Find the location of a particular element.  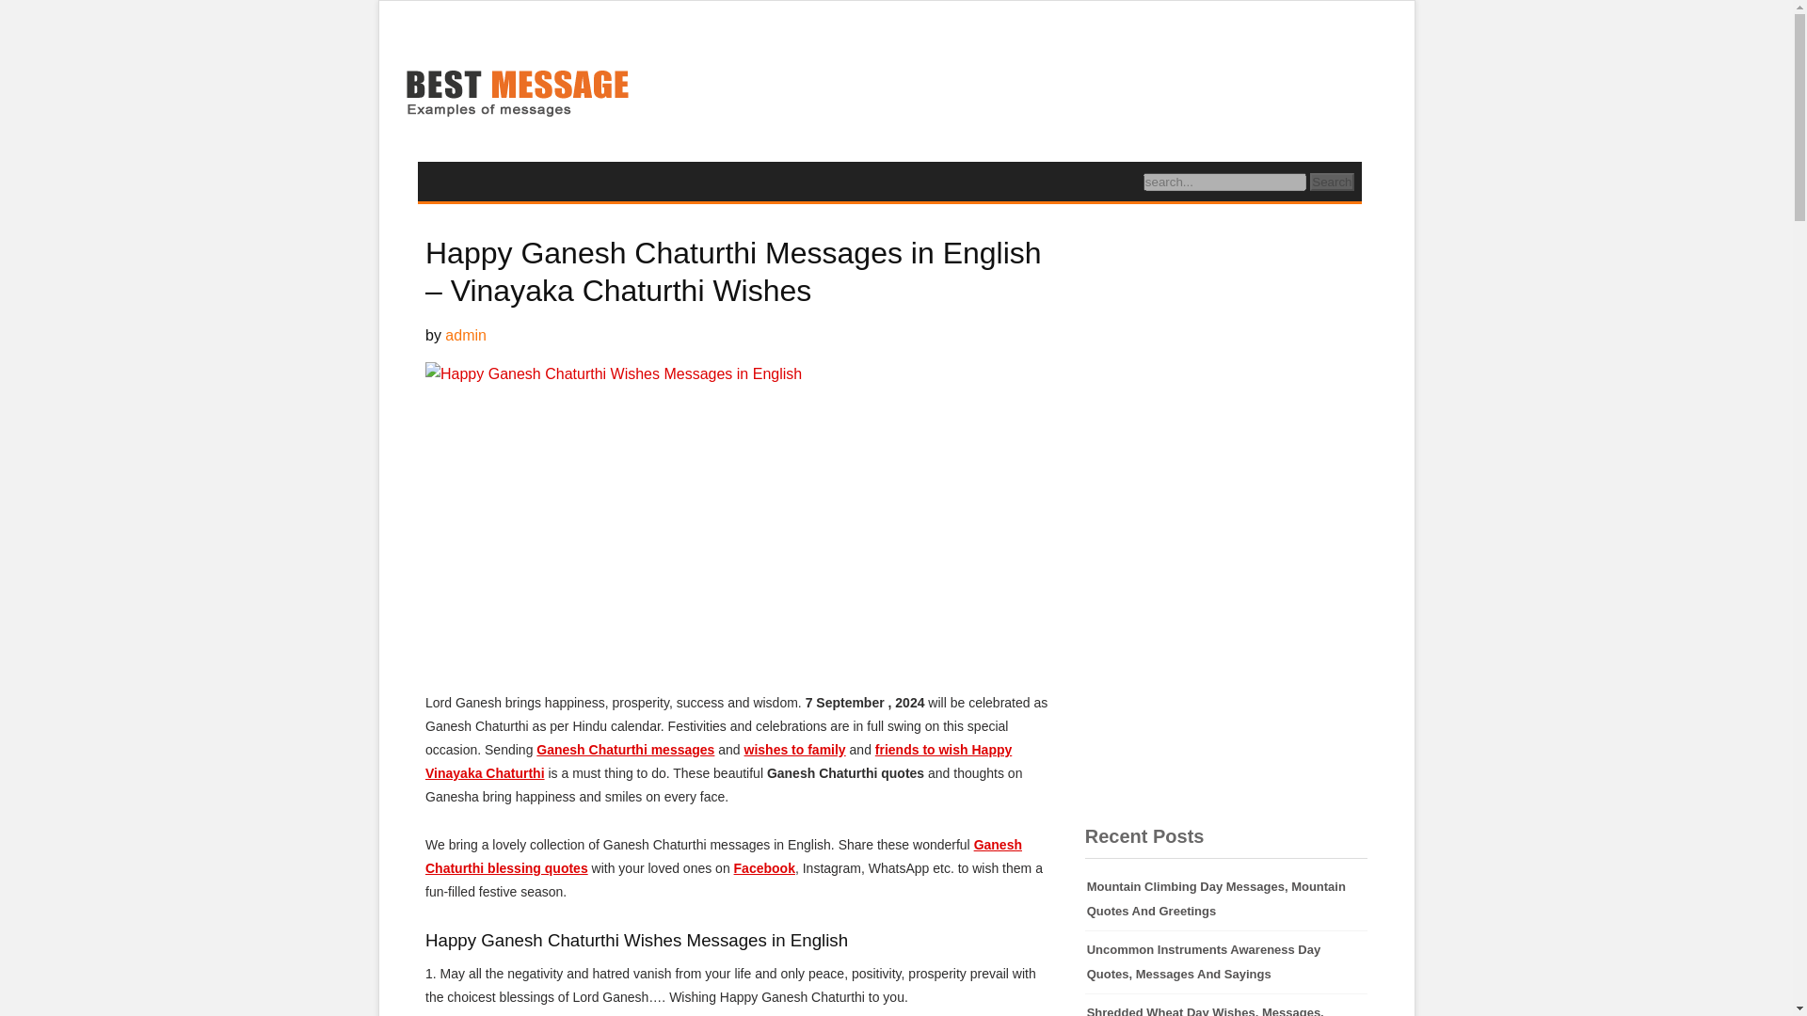

admin is located at coordinates (465, 335).